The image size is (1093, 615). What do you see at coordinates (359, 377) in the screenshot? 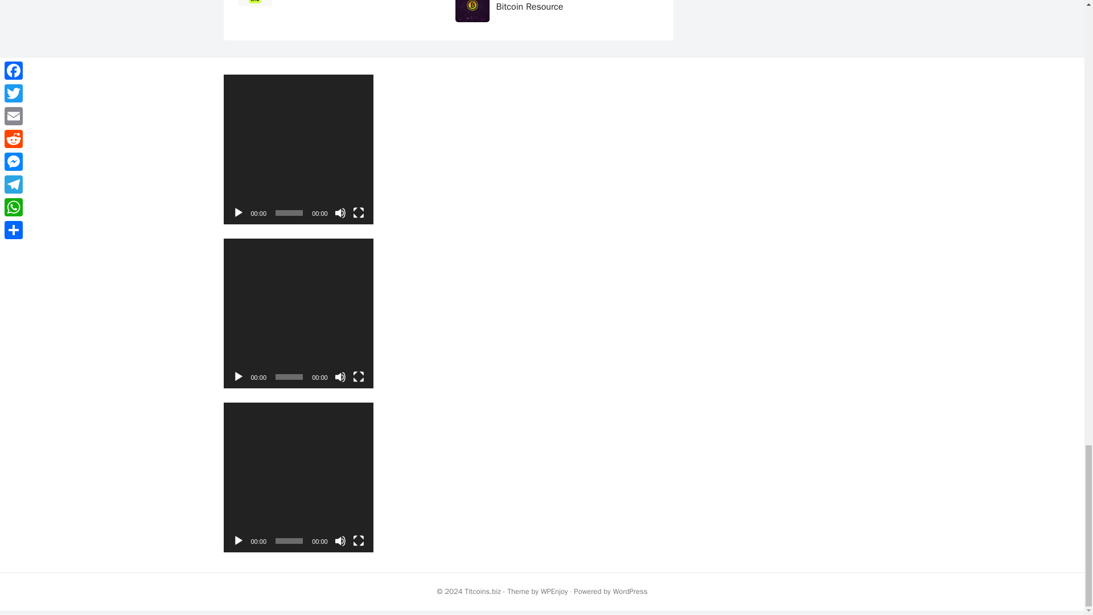
I see `Fullscreen` at bounding box center [359, 377].